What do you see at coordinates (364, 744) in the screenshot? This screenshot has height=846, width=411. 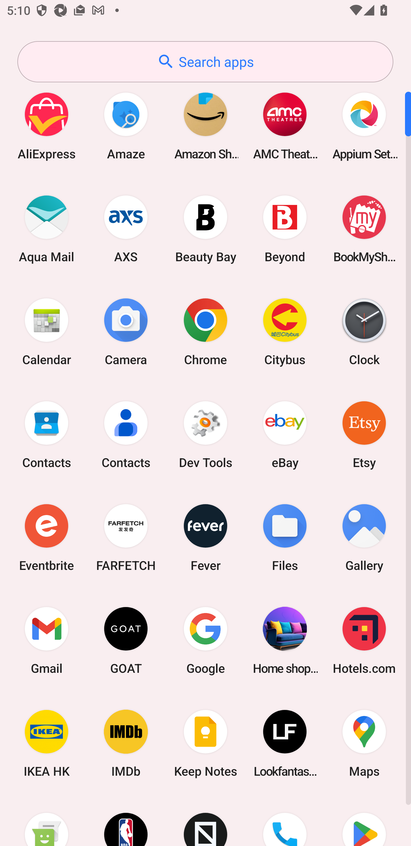 I see `Maps` at bounding box center [364, 744].